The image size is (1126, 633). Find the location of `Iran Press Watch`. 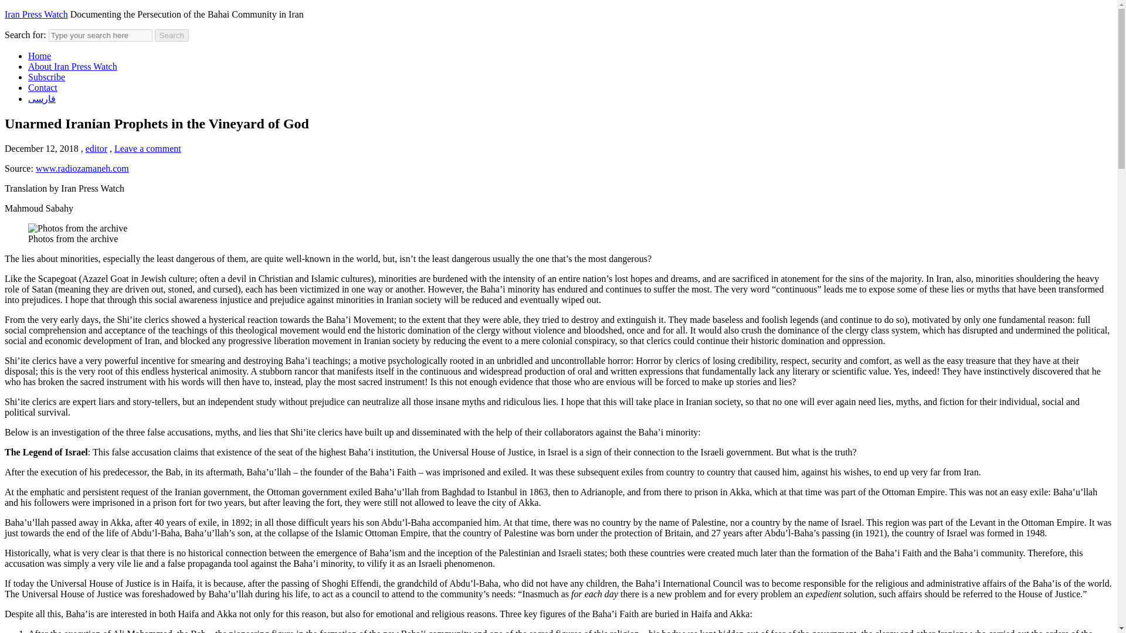

Iran Press Watch is located at coordinates (36, 14).